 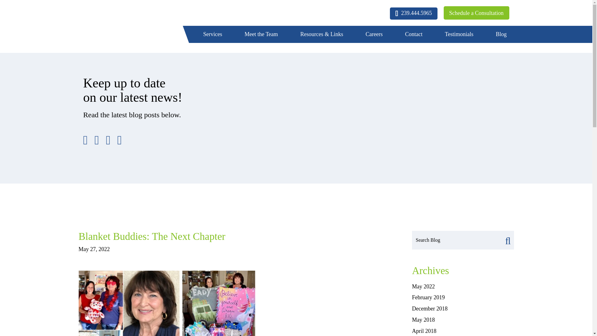 What do you see at coordinates (423, 320) in the screenshot?
I see `May 2018` at bounding box center [423, 320].